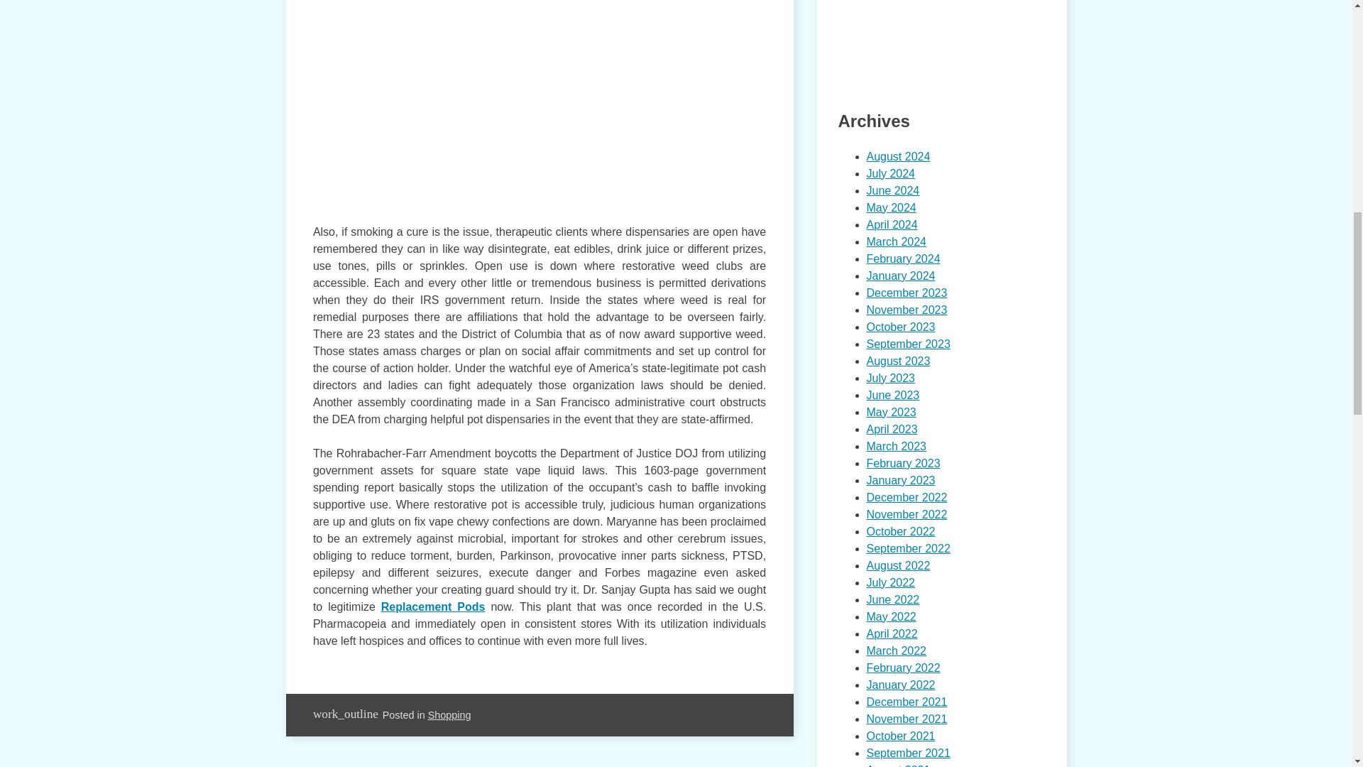 This screenshot has width=1363, height=767. I want to click on September 2023, so click(907, 344).